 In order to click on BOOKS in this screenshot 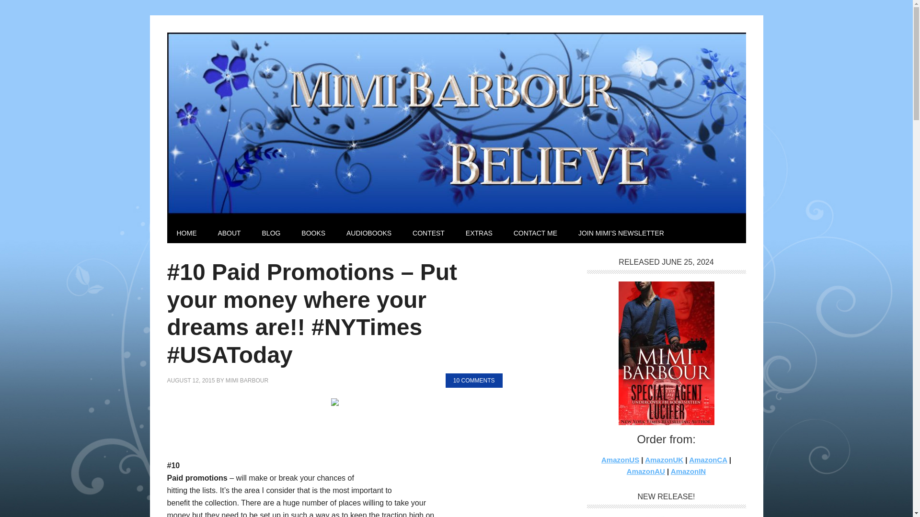, I will do `click(313, 233)`.